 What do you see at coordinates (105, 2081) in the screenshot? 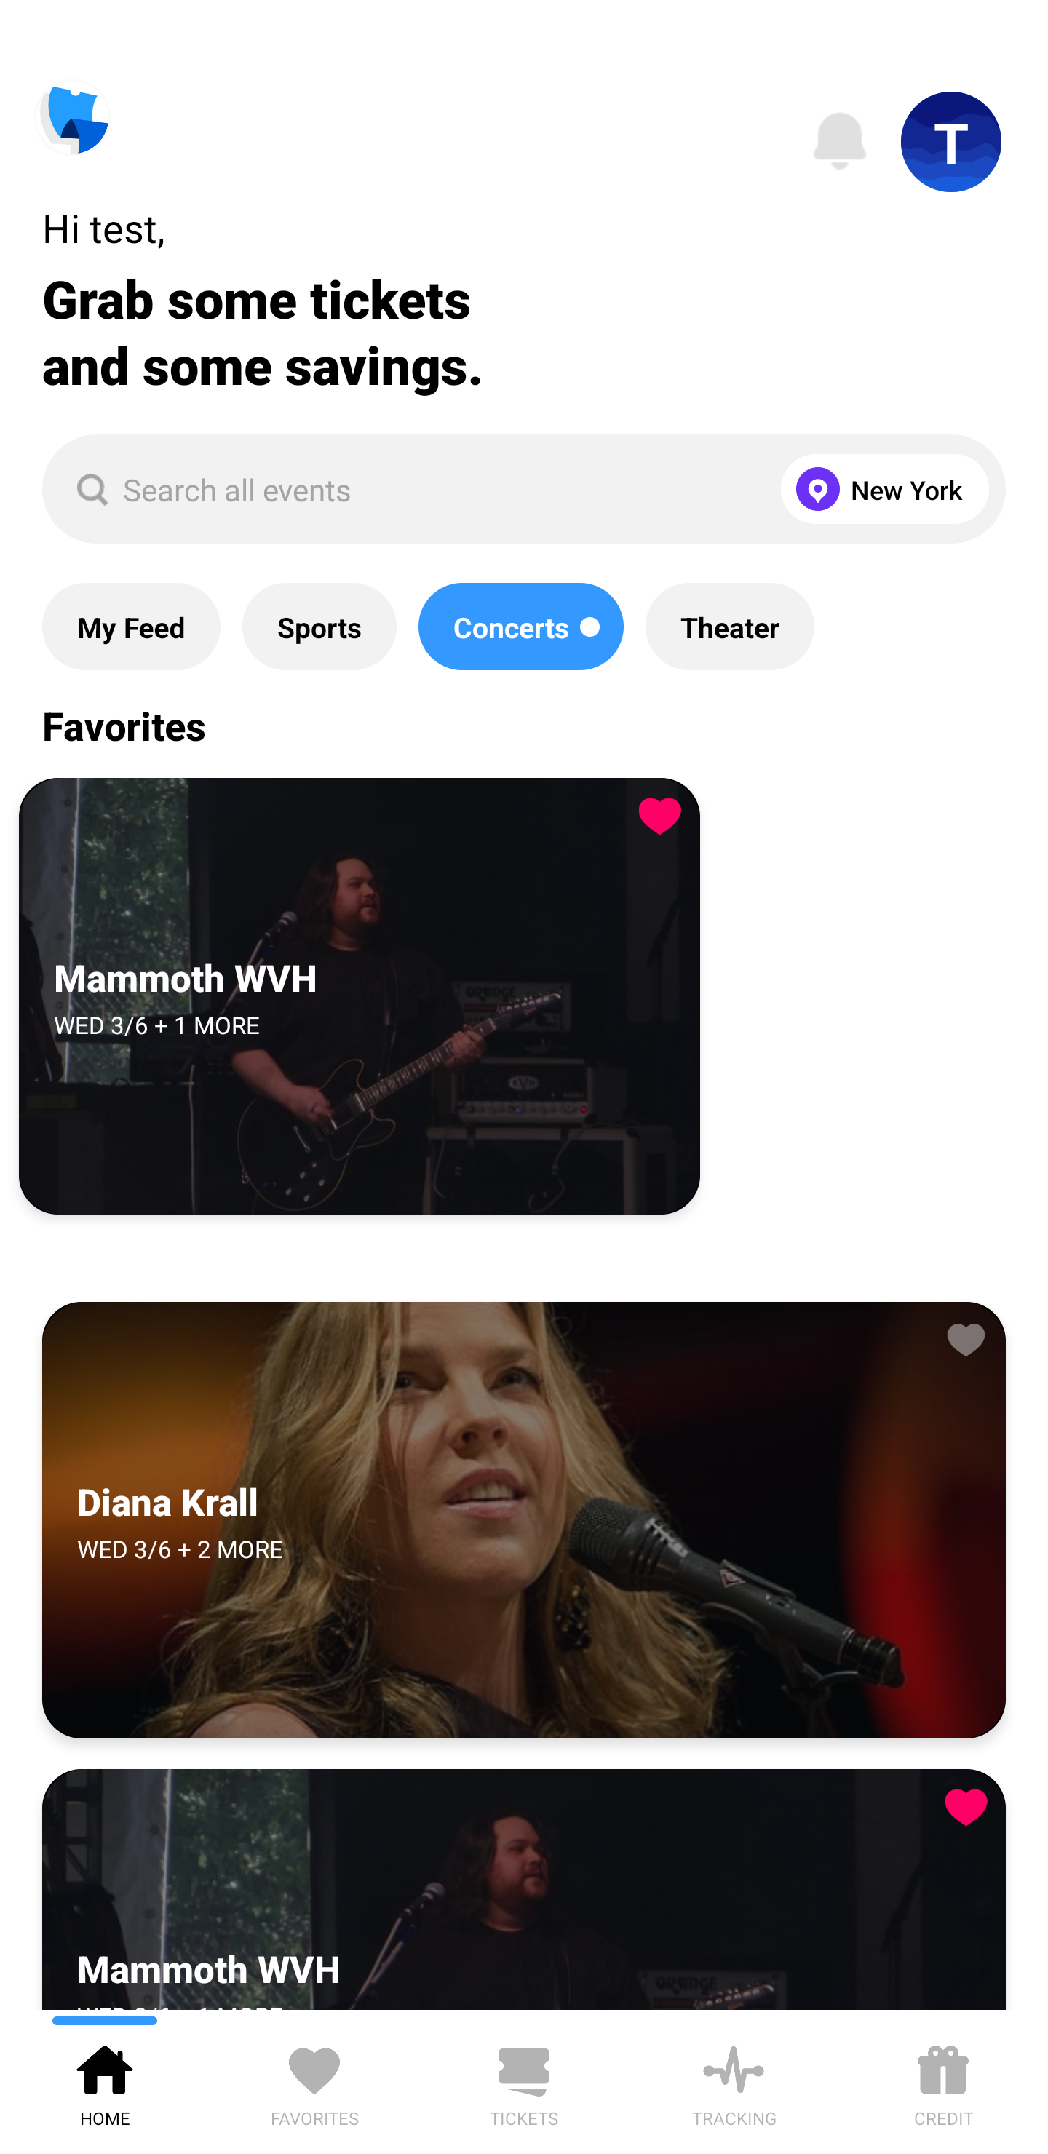
I see `HOME` at bounding box center [105, 2081].